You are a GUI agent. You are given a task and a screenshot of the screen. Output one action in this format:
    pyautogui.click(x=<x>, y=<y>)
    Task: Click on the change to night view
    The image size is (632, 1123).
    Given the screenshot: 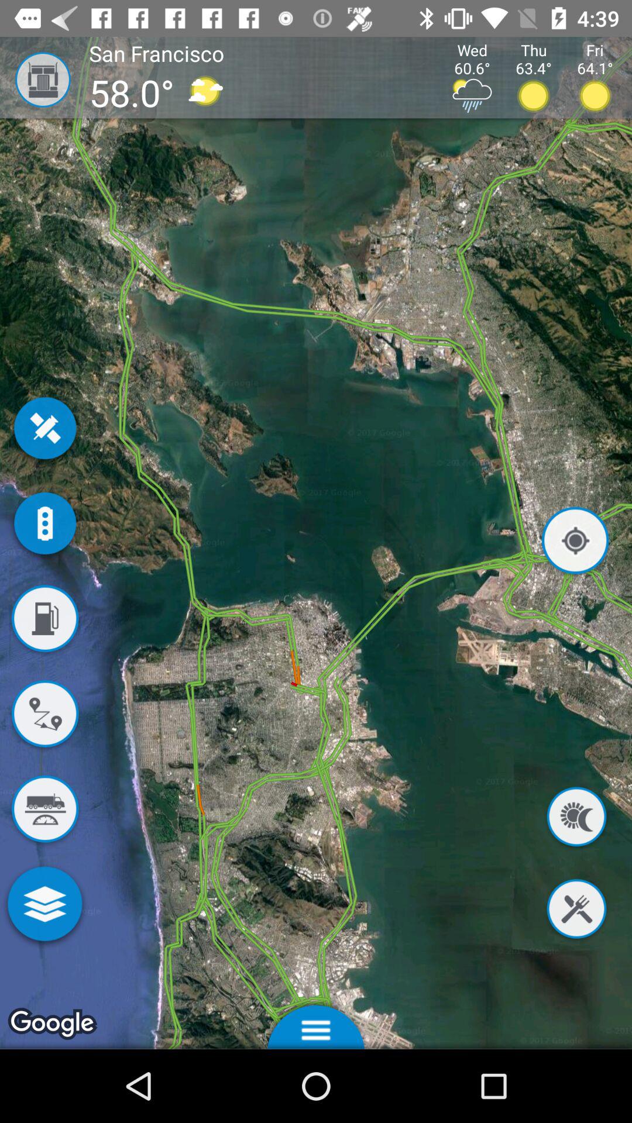 What is the action you would take?
    pyautogui.click(x=576, y=819)
    